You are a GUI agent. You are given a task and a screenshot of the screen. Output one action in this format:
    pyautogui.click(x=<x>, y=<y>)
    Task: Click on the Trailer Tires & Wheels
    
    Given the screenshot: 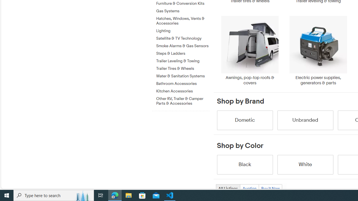 What is the action you would take?
    pyautogui.click(x=183, y=68)
    